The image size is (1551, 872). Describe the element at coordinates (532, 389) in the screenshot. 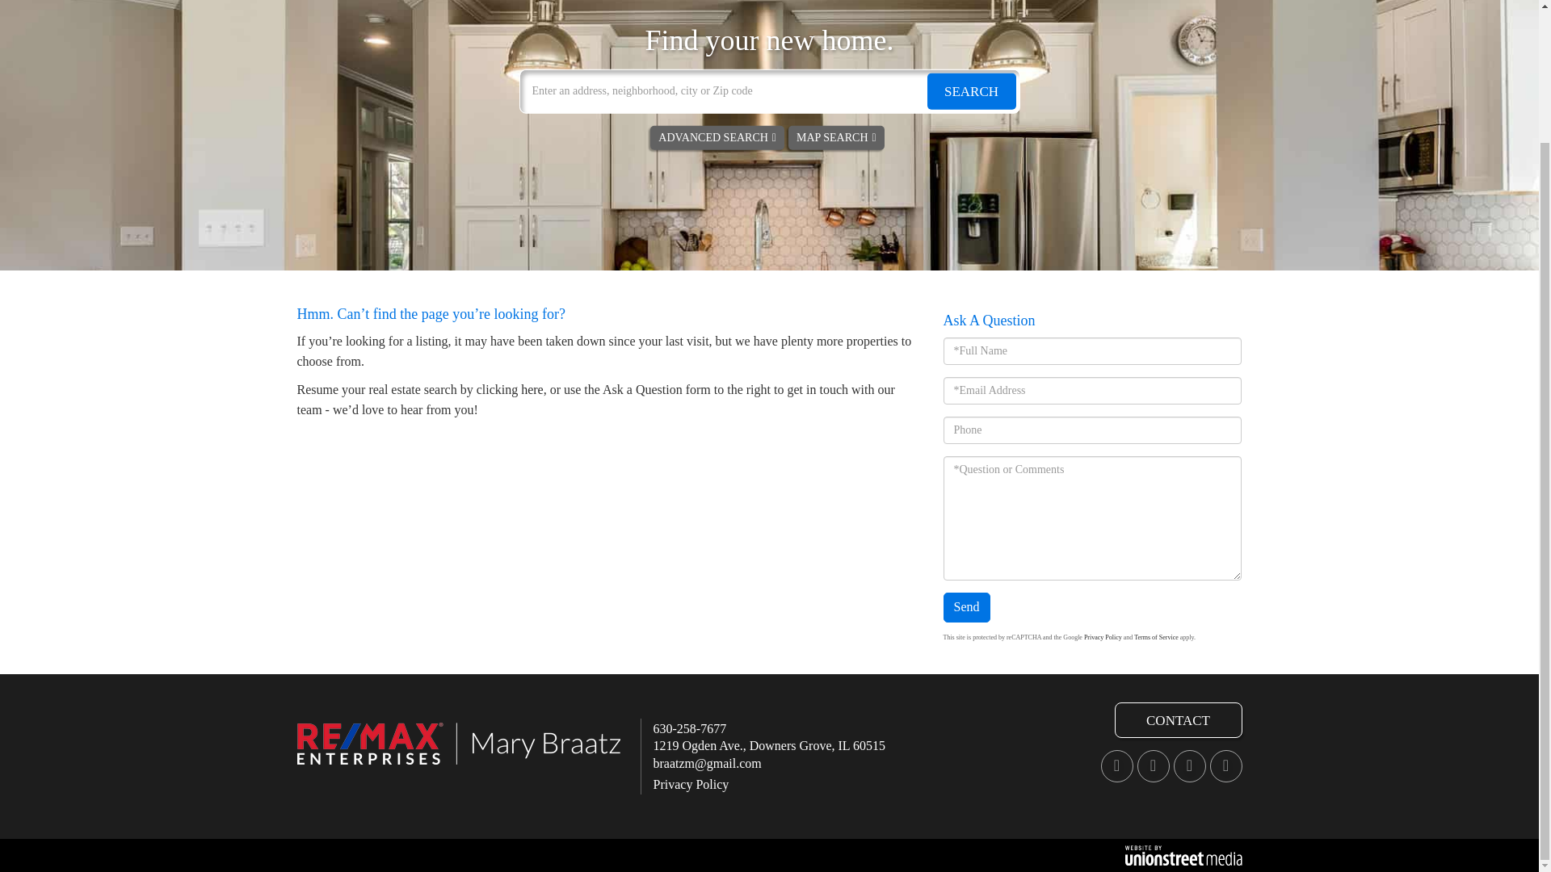

I see `here` at that location.